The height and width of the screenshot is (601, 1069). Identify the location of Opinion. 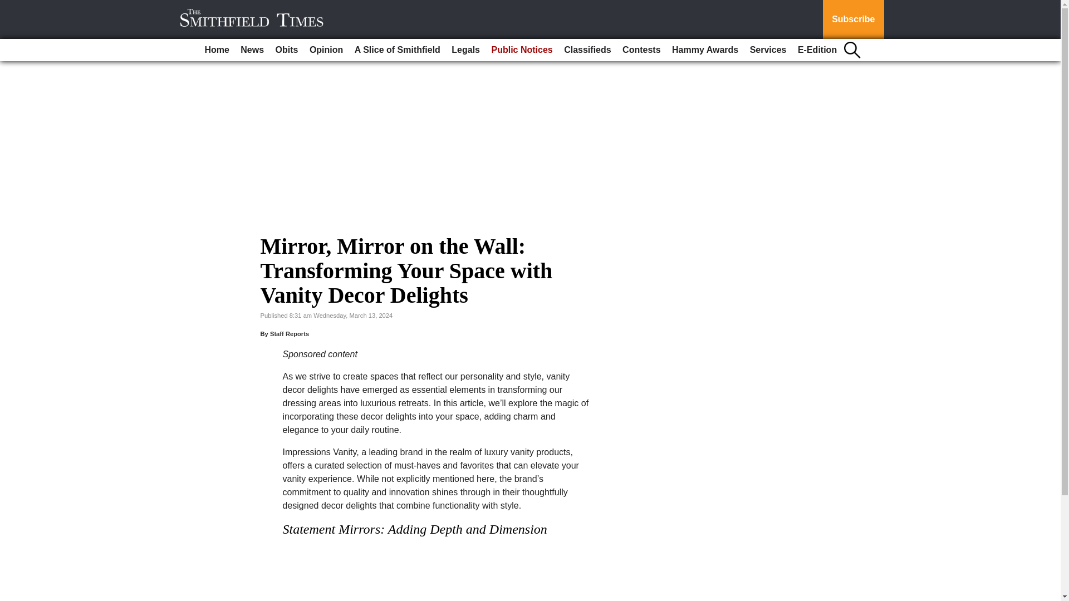
(326, 50).